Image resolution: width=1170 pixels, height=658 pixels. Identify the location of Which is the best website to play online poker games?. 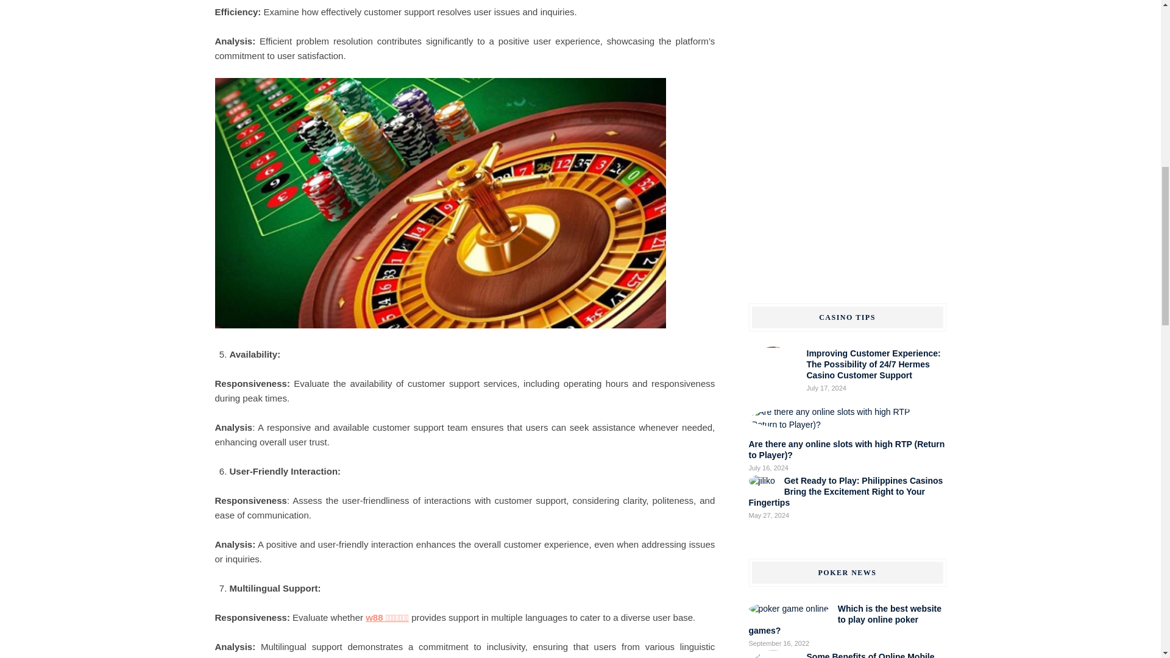
(845, 620).